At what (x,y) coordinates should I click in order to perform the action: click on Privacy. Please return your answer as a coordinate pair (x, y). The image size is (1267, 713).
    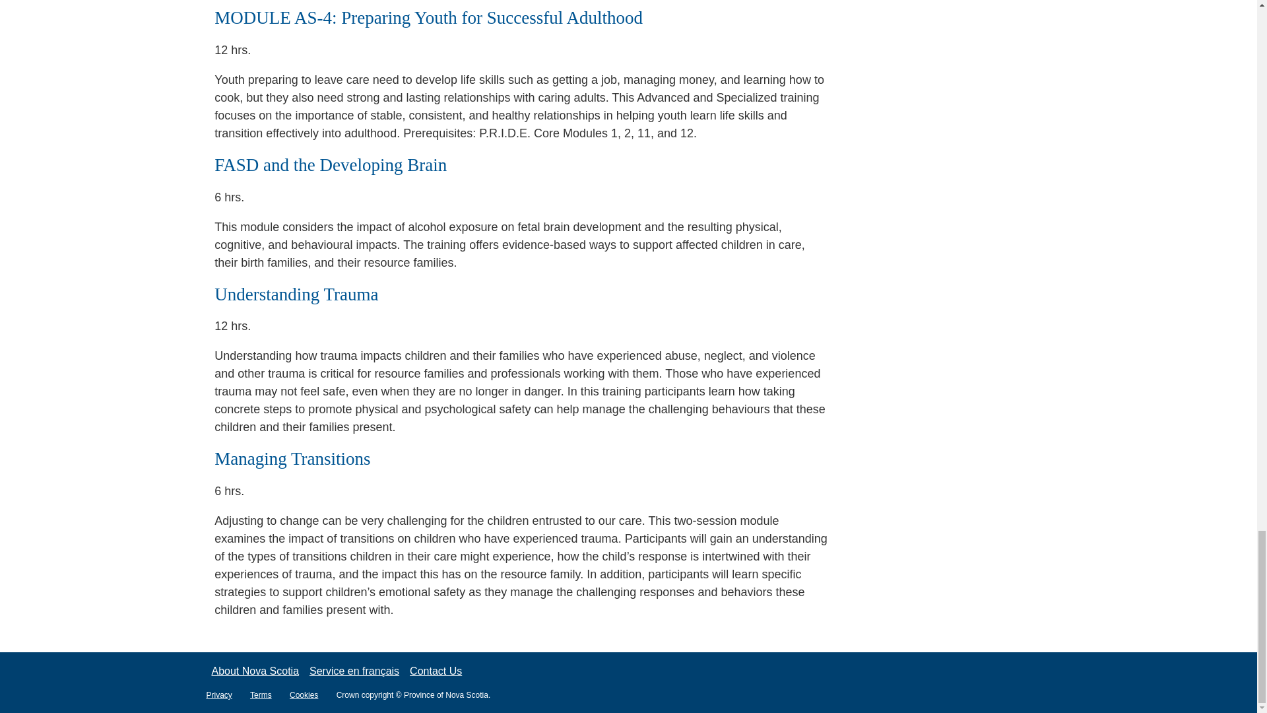
    Looking at the image, I should click on (226, 695).